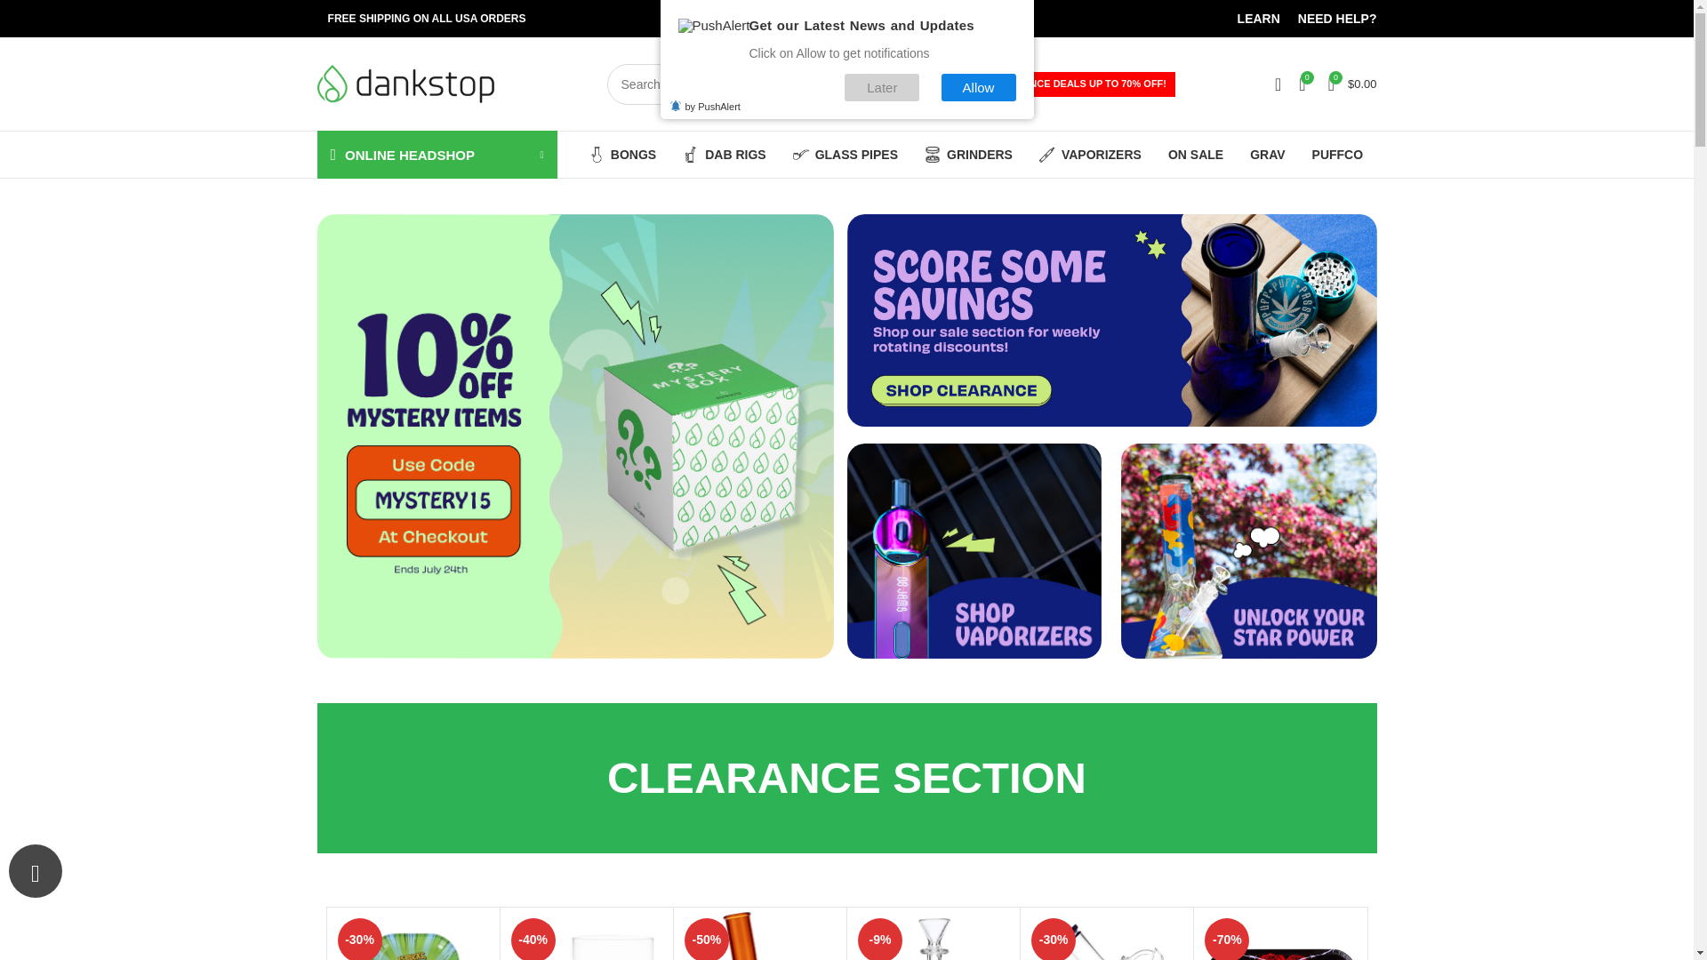 The width and height of the screenshot is (1707, 960). What do you see at coordinates (1337, 19) in the screenshot?
I see `NEED HELP?` at bounding box center [1337, 19].